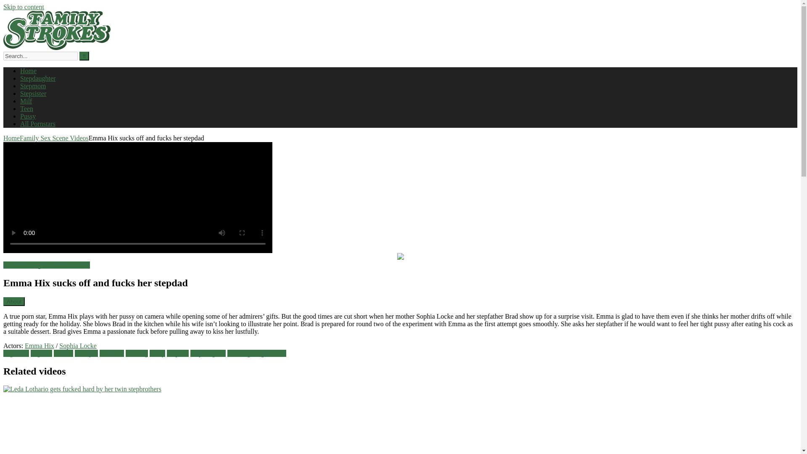 The image size is (807, 454). Describe the element at coordinates (178, 353) in the screenshot. I see `Stepdad` at that location.